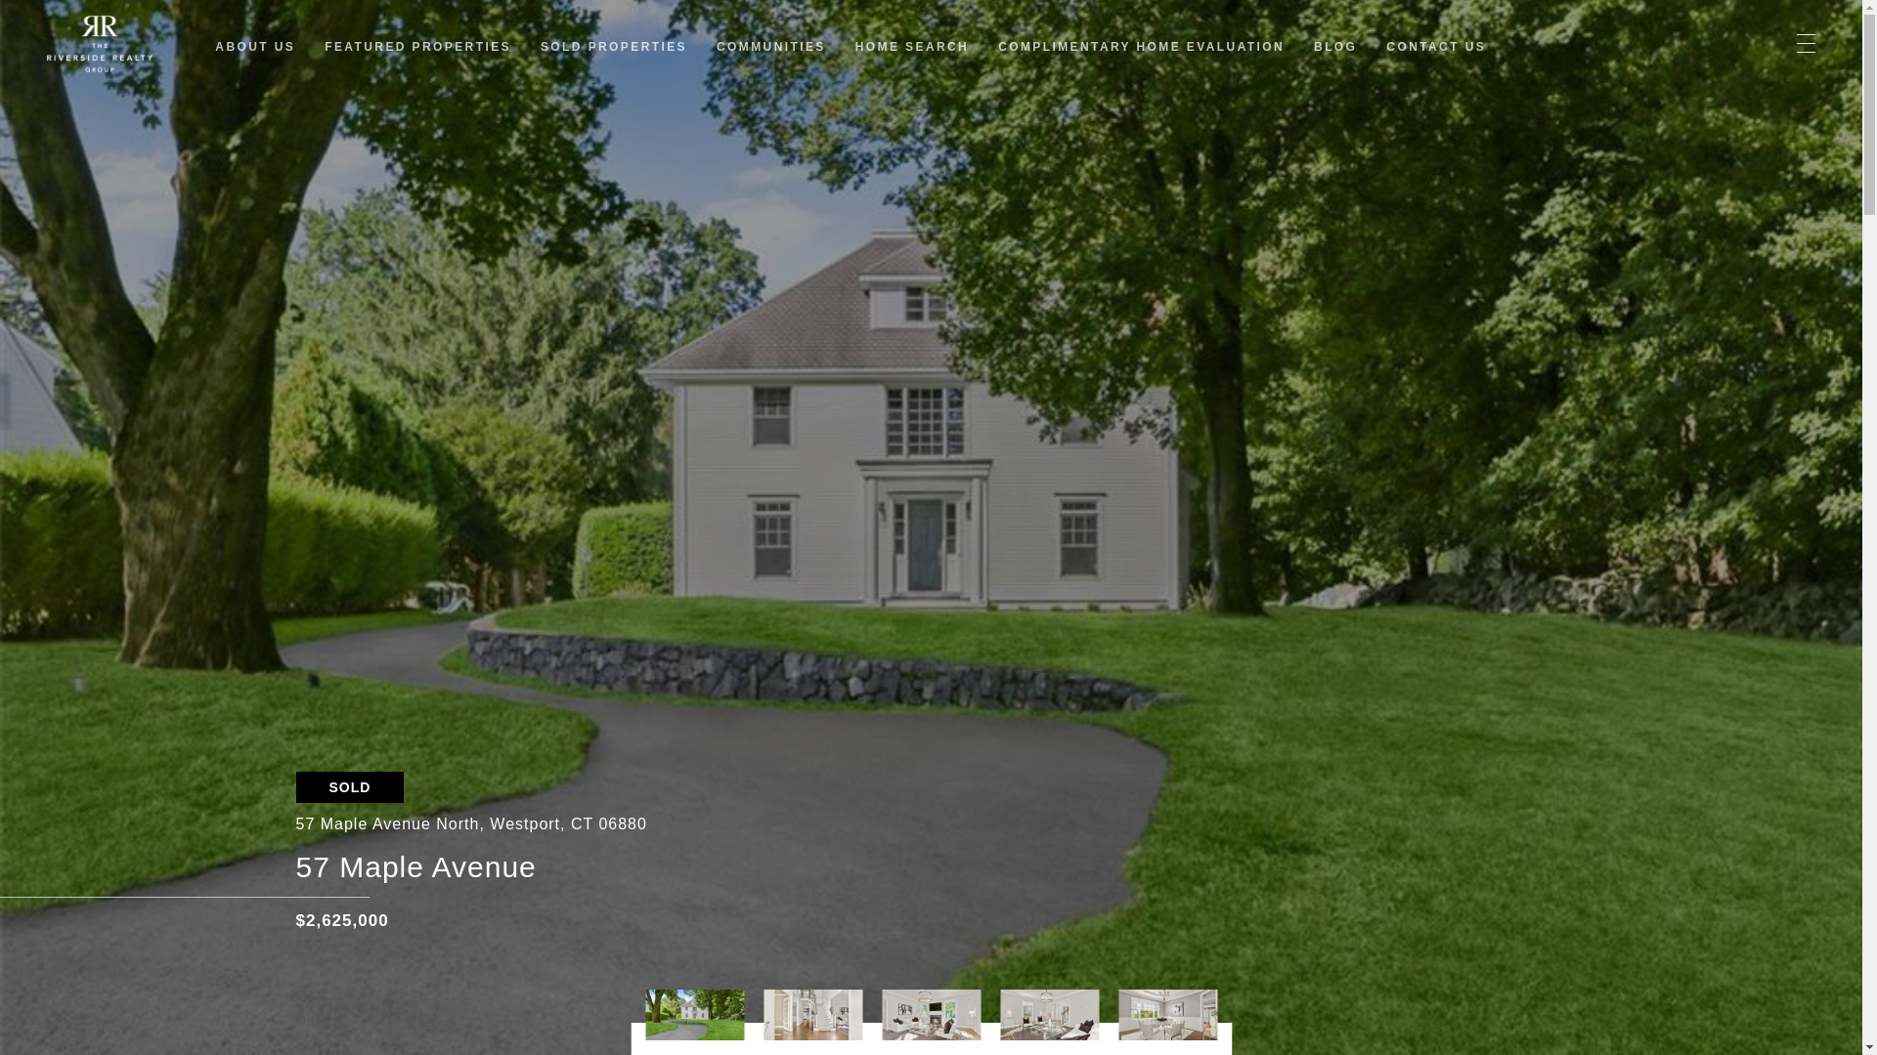 Image resolution: width=1877 pixels, height=1055 pixels. What do you see at coordinates (770, 47) in the screenshot?
I see `COMMUNITIES` at bounding box center [770, 47].